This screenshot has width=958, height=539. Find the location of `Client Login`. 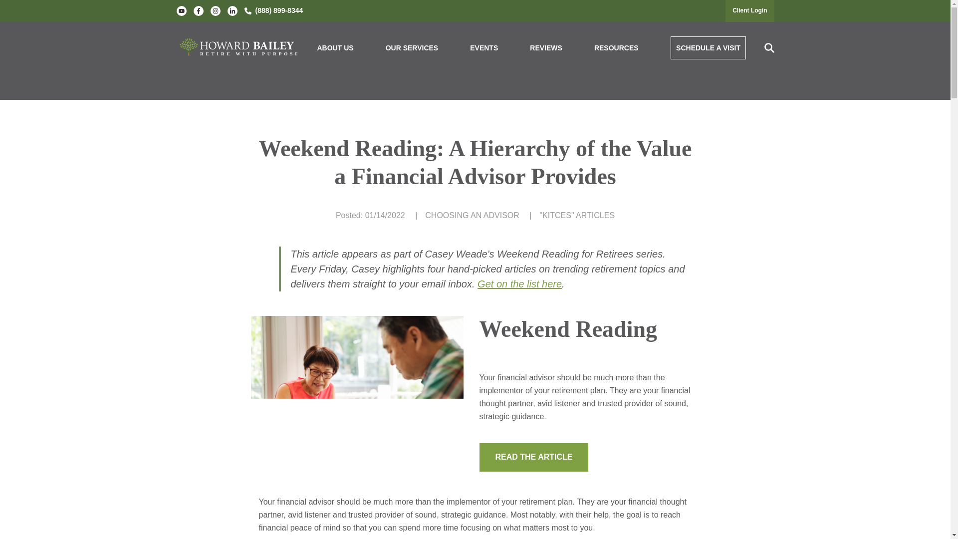

Client Login is located at coordinates (749, 10).